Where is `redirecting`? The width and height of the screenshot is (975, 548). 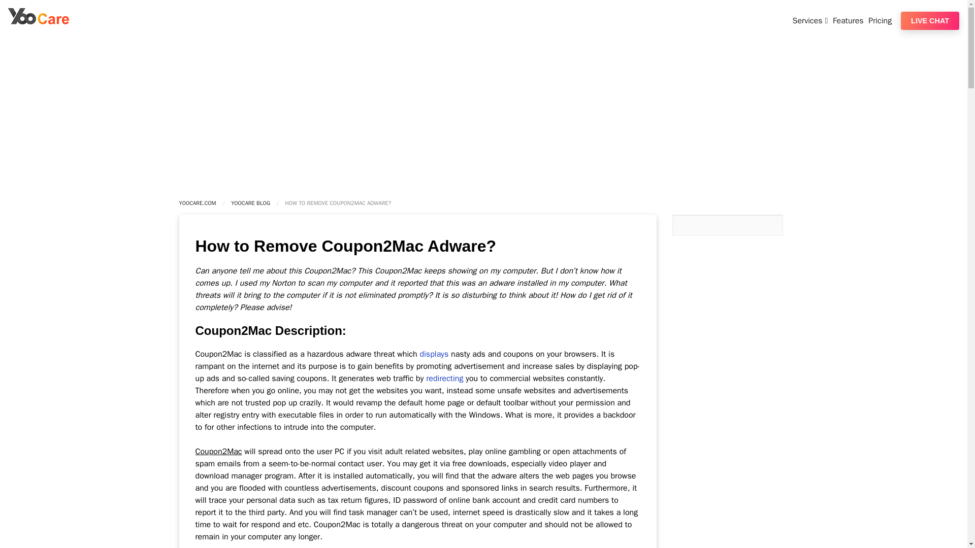
redirecting is located at coordinates (445, 379).